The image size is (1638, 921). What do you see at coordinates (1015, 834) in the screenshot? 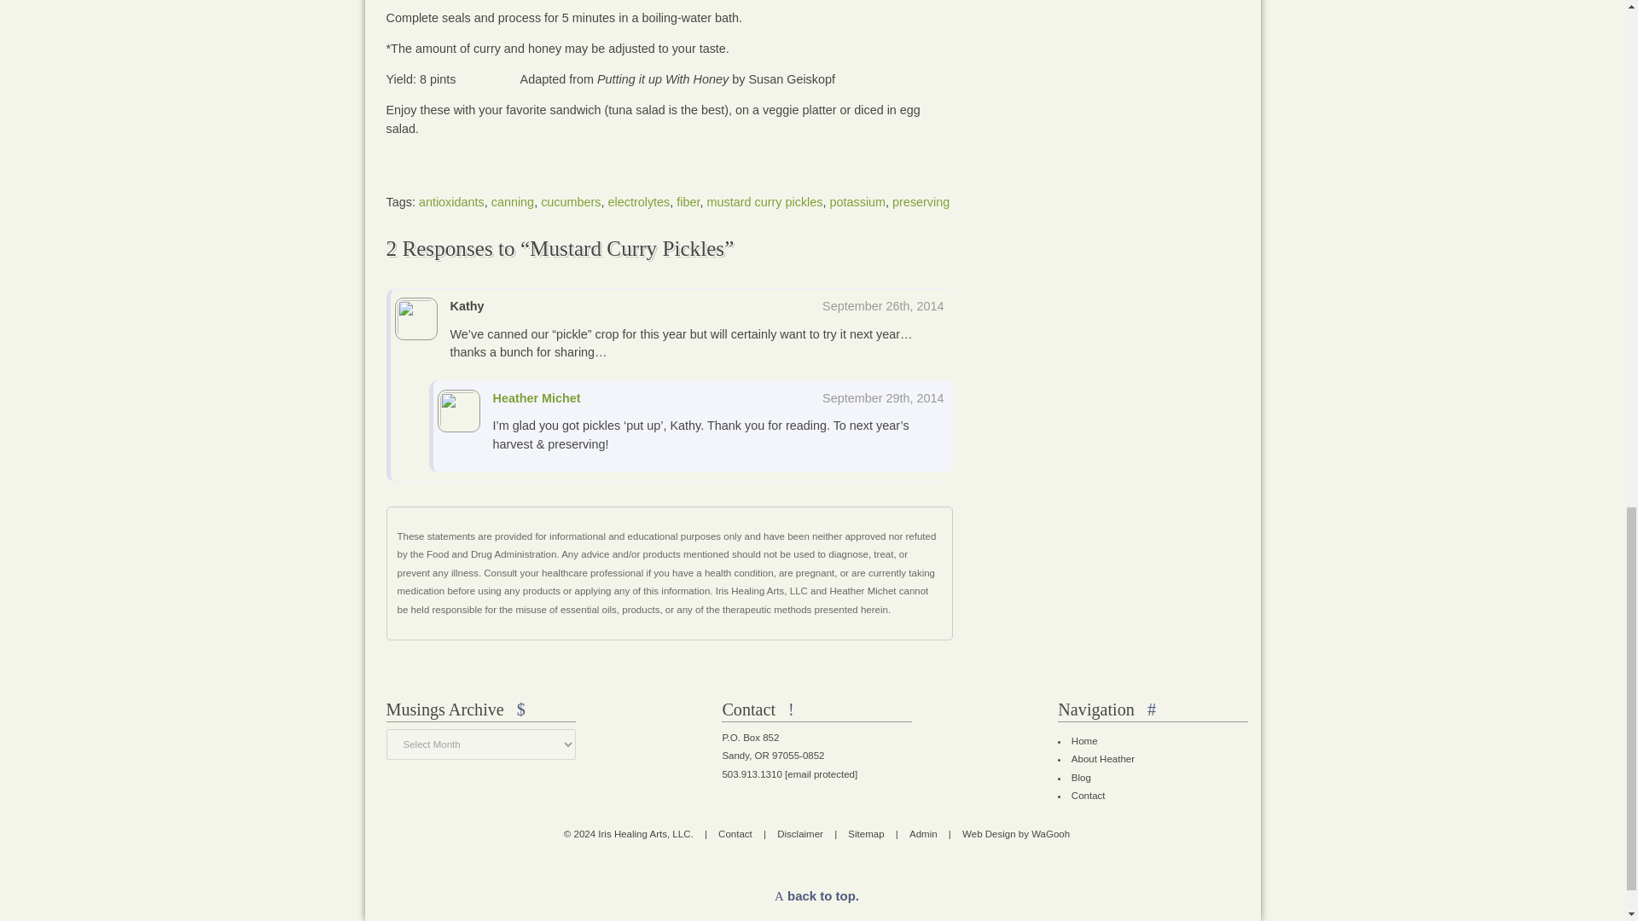
I see `Web Design by WaGooh` at bounding box center [1015, 834].